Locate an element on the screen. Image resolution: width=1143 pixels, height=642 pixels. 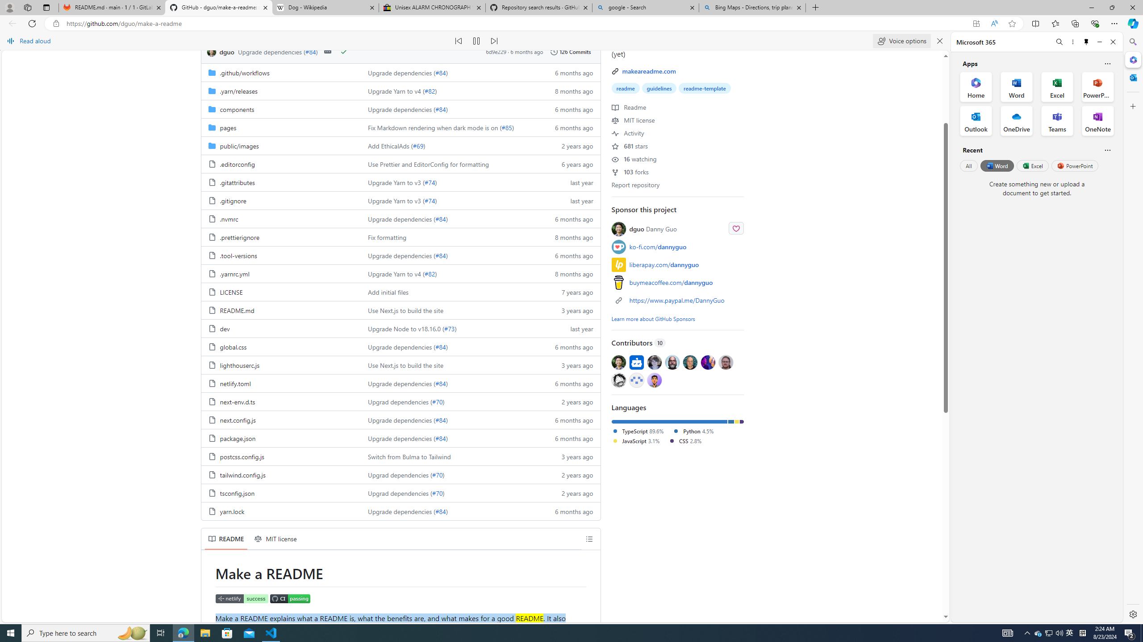
.yarnrc.yml, (File) is located at coordinates (234, 273).